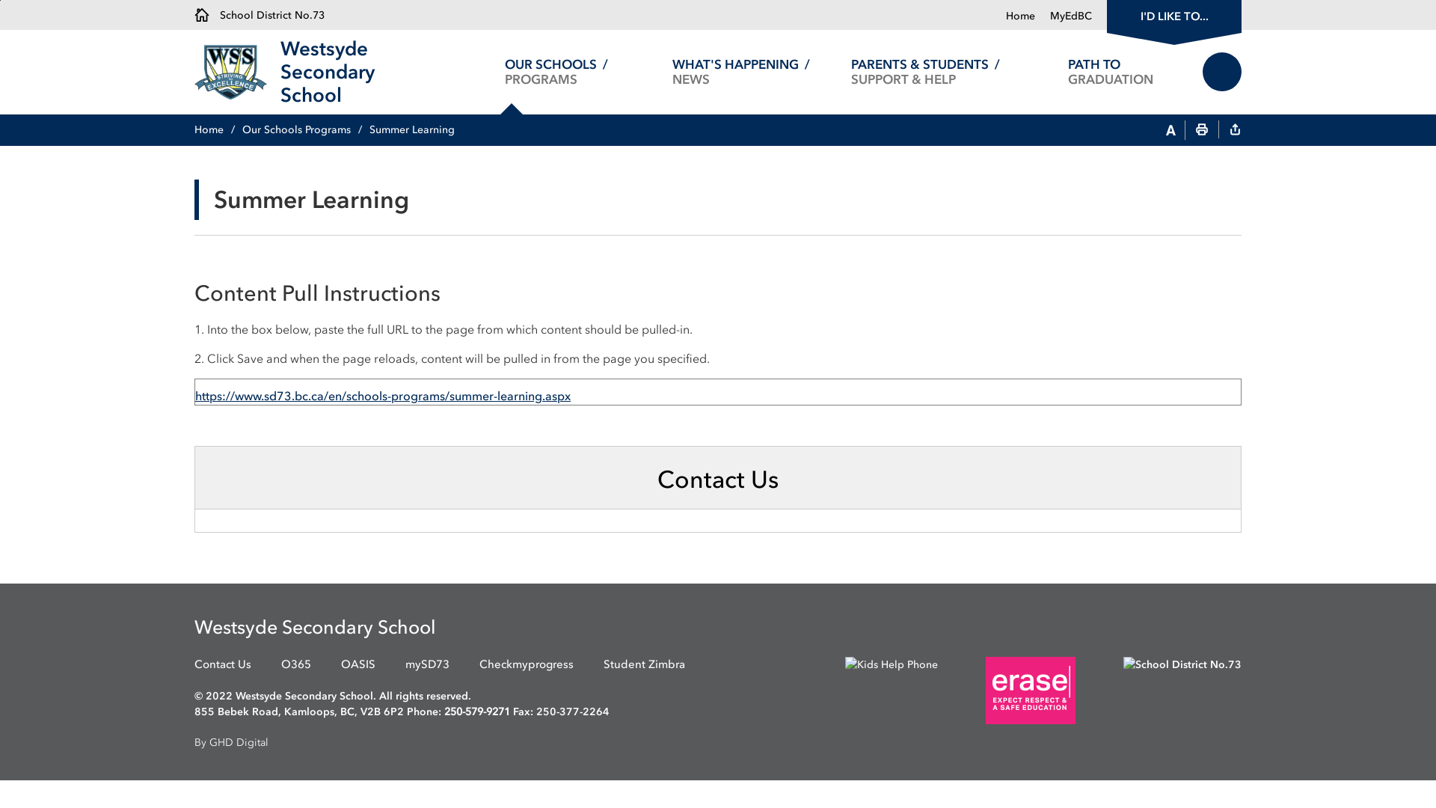 This screenshot has width=1436, height=808. Describe the element at coordinates (0, 0) in the screenshot. I see `Skip to Content` at that location.